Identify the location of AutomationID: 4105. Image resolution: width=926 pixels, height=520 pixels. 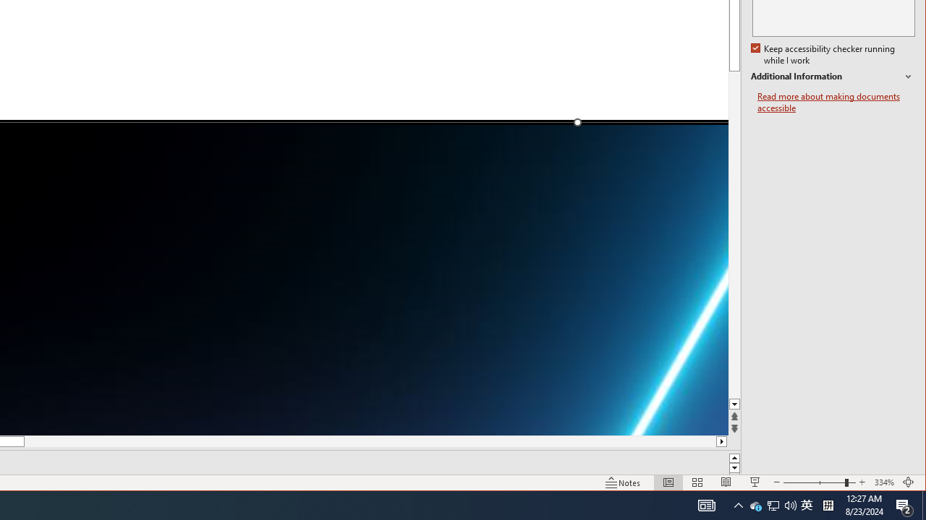
(755, 506).